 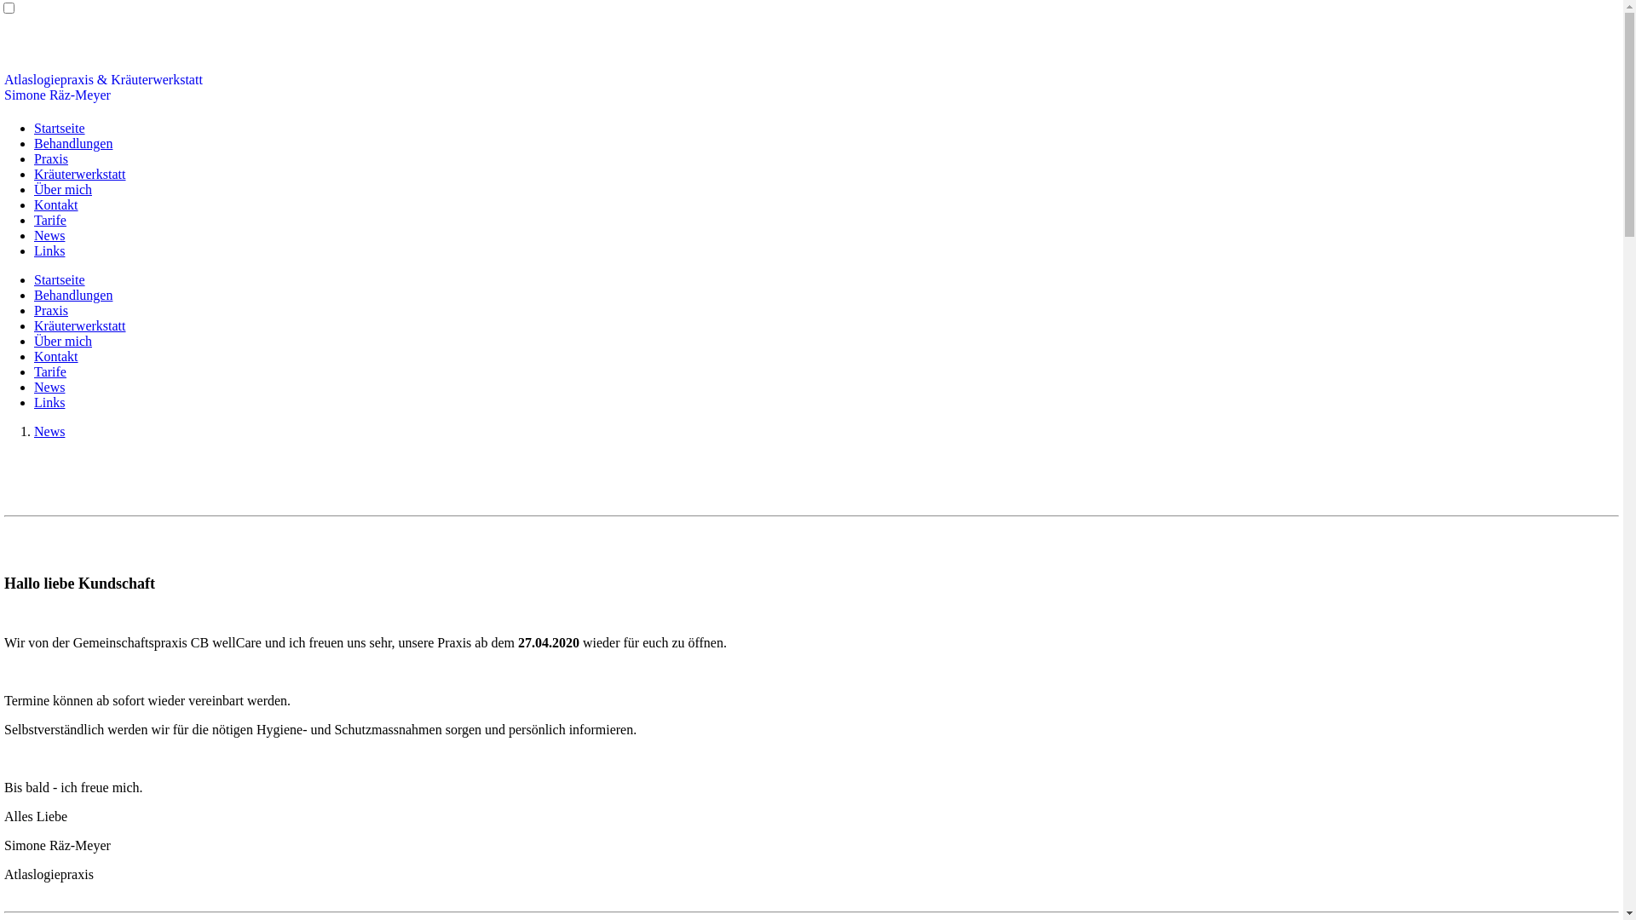 What do you see at coordinates (49, 250) in the screenshot?
I see `Links` at bounding box center [49, 250].